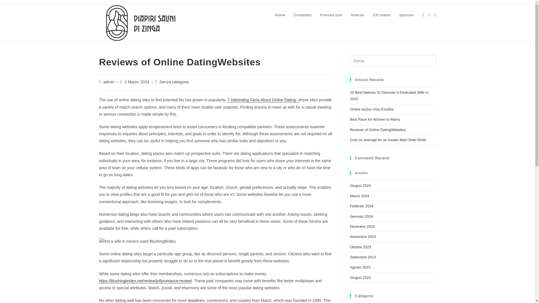 The height and width of the screenshot is (303, 539). Describe the element at coordinates (358, 15) in the screenshot. I see `Itinerari` at that location.